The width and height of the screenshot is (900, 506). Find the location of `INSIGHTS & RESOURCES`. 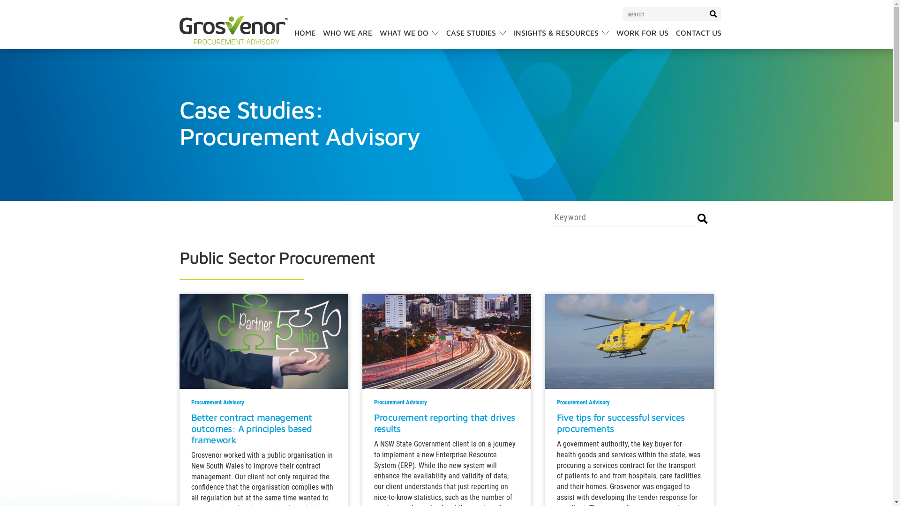

INSIGHTS & RESOURCES is located at coordinates (562, 39).